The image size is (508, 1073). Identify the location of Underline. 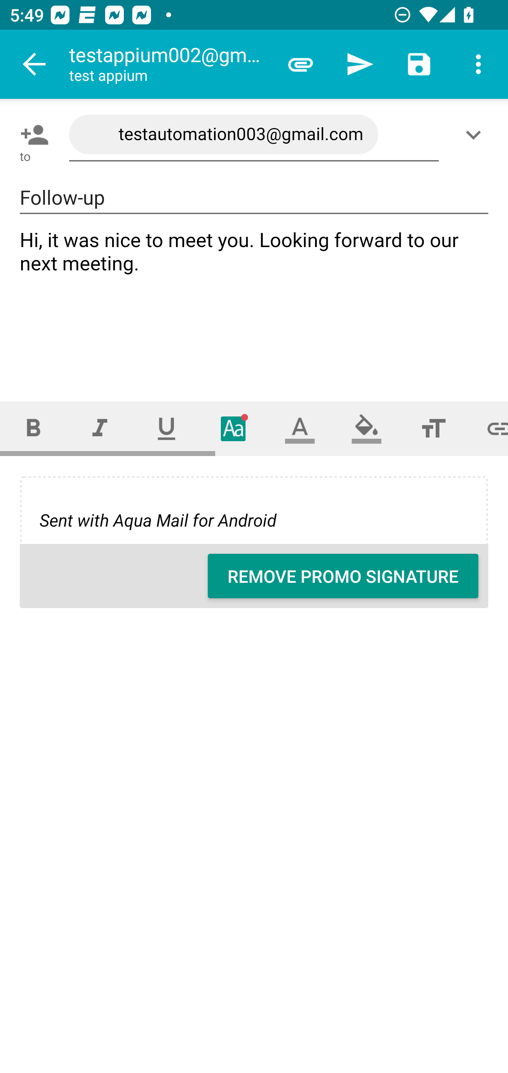
(167, 428).